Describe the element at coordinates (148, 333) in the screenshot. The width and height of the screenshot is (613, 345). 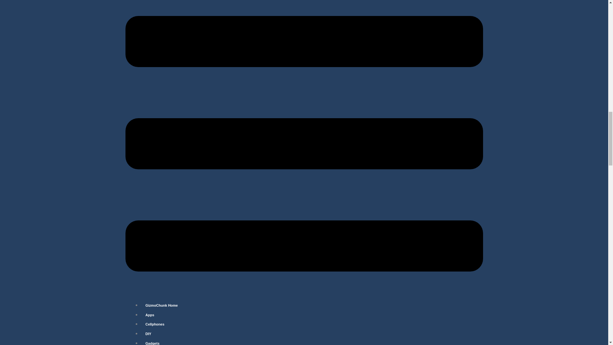
I see `DIY` at that location.